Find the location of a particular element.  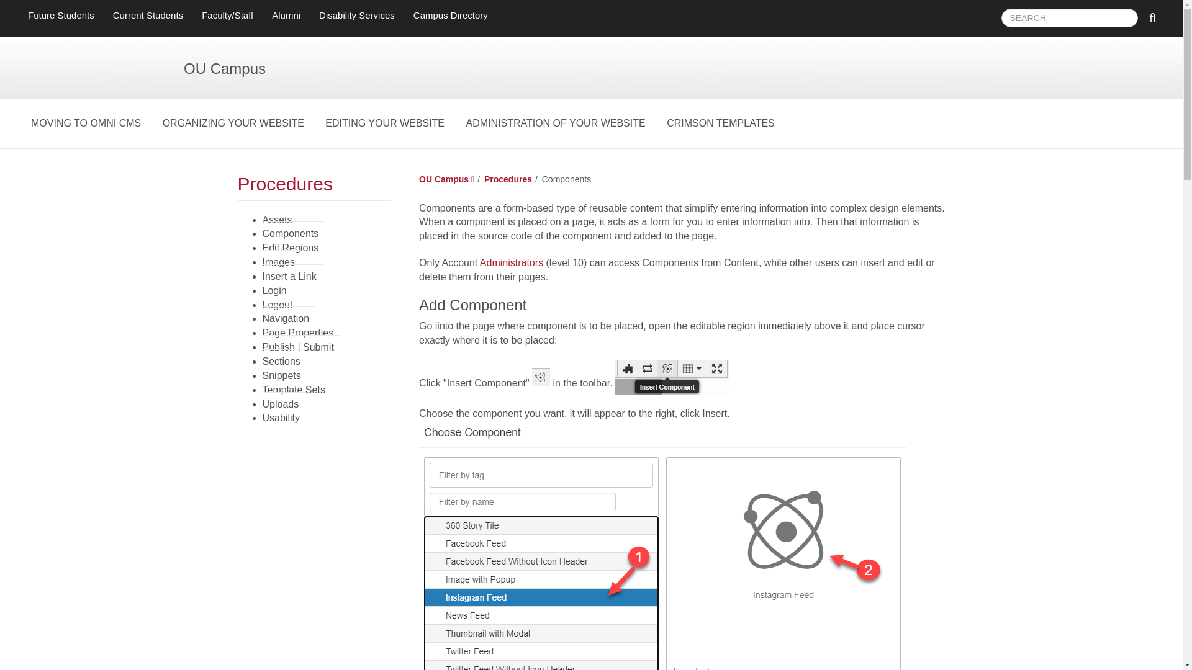

Current Students is located at coordinates (148, 15).